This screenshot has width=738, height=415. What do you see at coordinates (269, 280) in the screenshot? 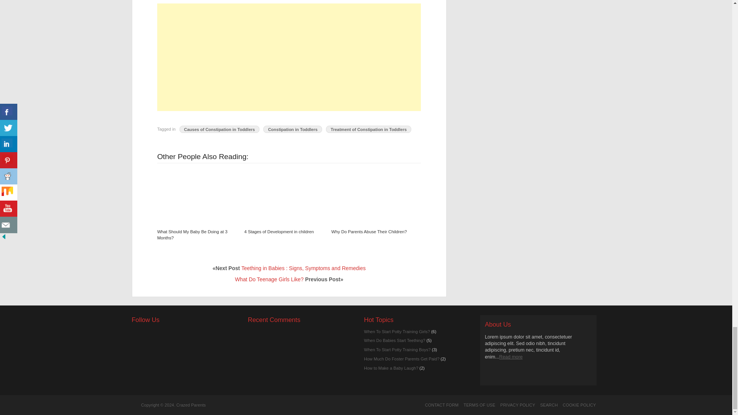
I see `What Do Teenage Girls Like?` at bounding box center [269, 280].